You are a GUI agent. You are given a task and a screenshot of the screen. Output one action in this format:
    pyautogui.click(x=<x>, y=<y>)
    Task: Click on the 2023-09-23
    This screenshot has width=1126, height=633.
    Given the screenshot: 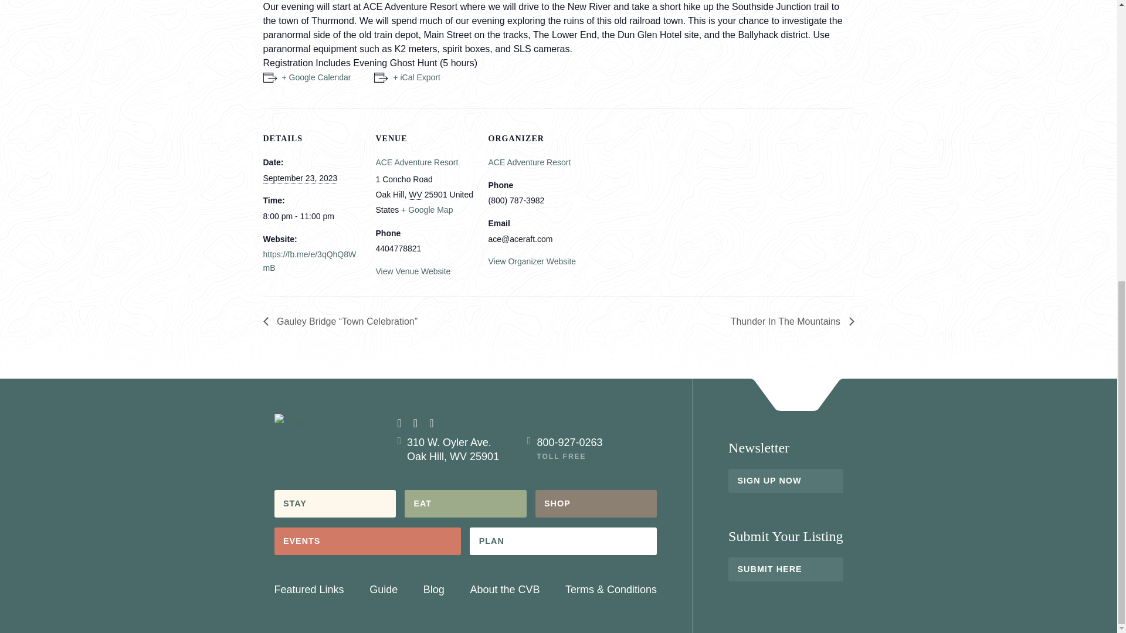 What is the action you would take?
    pyautogui.click(x=299, y=178)
    